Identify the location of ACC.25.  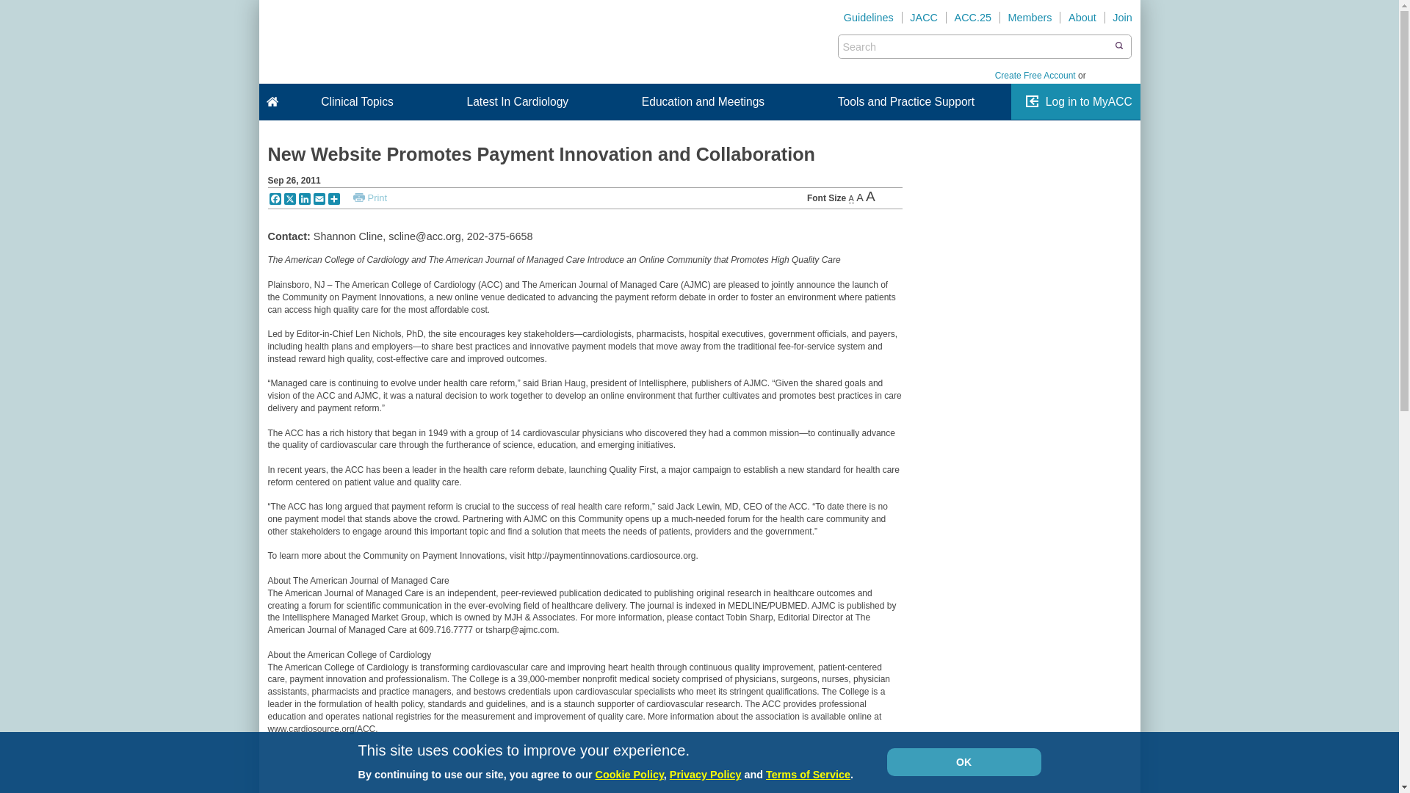
(972, 18).